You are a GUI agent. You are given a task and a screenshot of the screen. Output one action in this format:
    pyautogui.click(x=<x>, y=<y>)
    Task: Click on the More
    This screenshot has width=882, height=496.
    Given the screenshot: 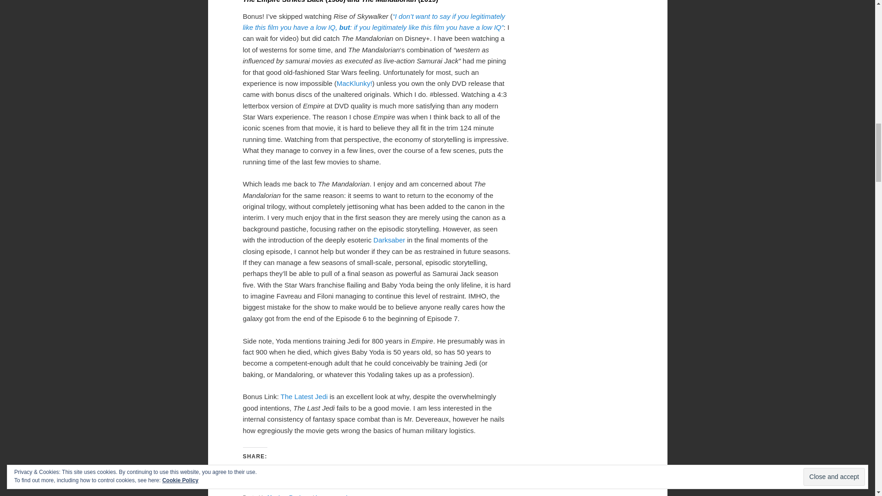 What is the action you would take?
    pyautogui.click(x=319, y=473)
    